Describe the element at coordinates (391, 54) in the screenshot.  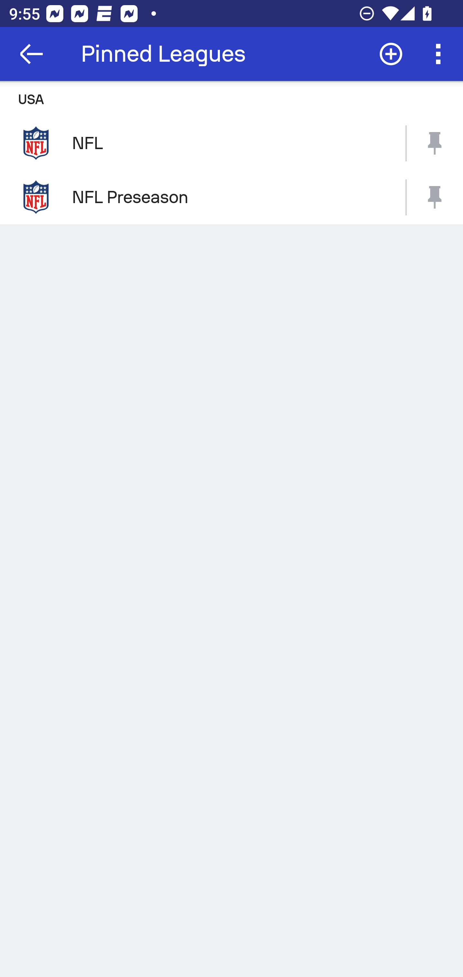
I see `Add league` at that location.